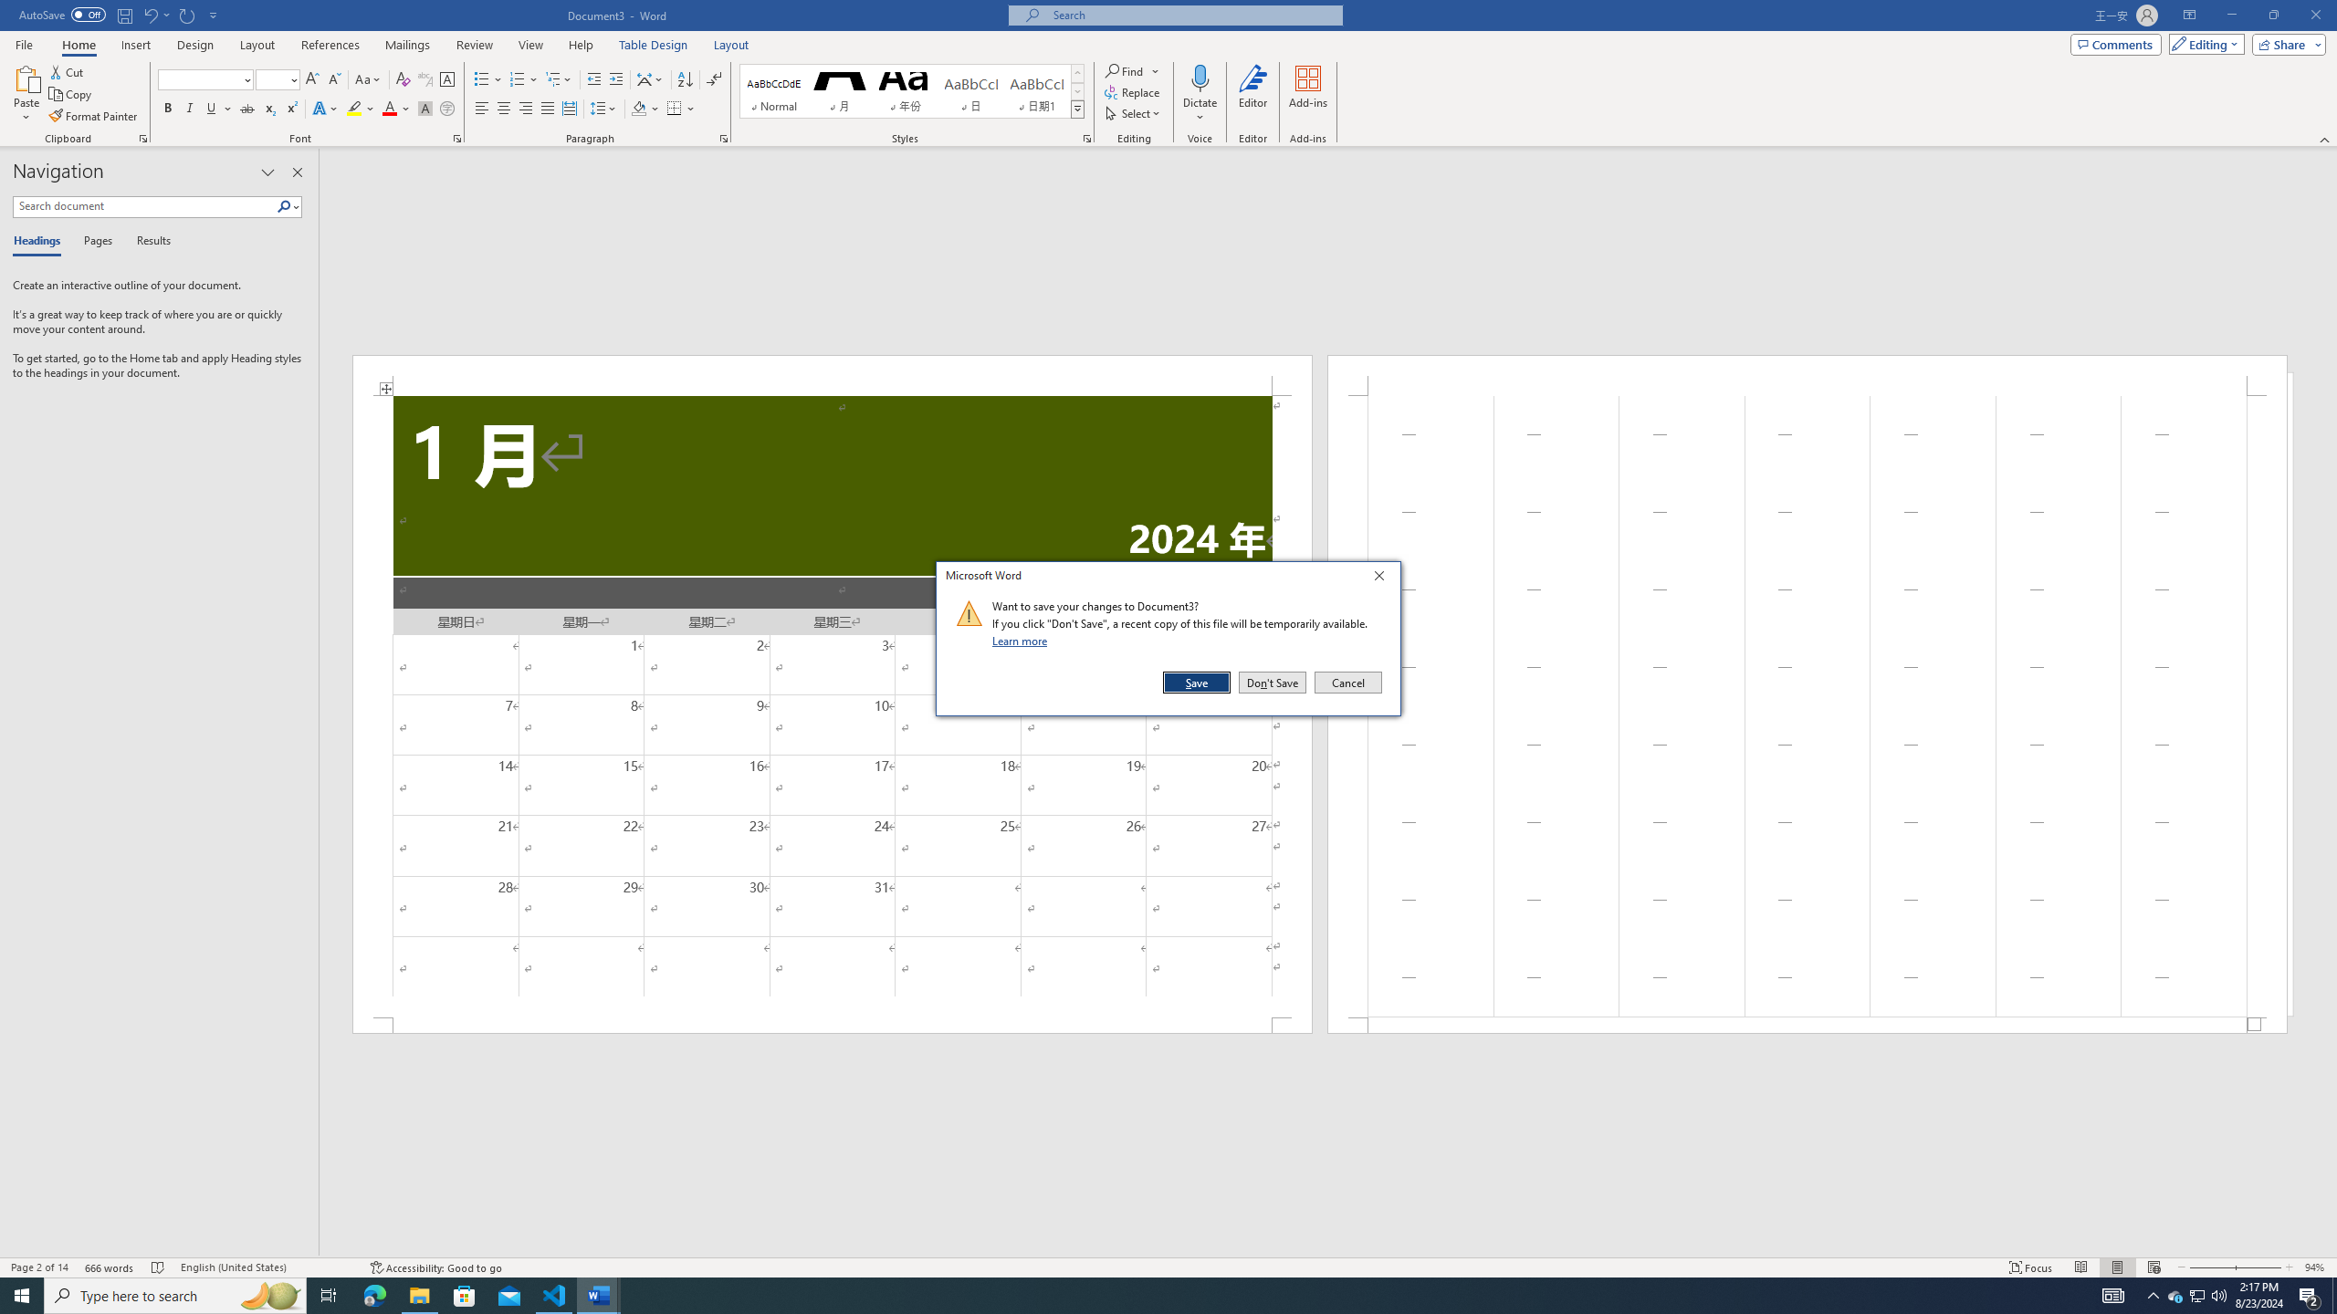 This screenshot has width=2337, height=1314. I want to click on Styles, so click(1077, 109).